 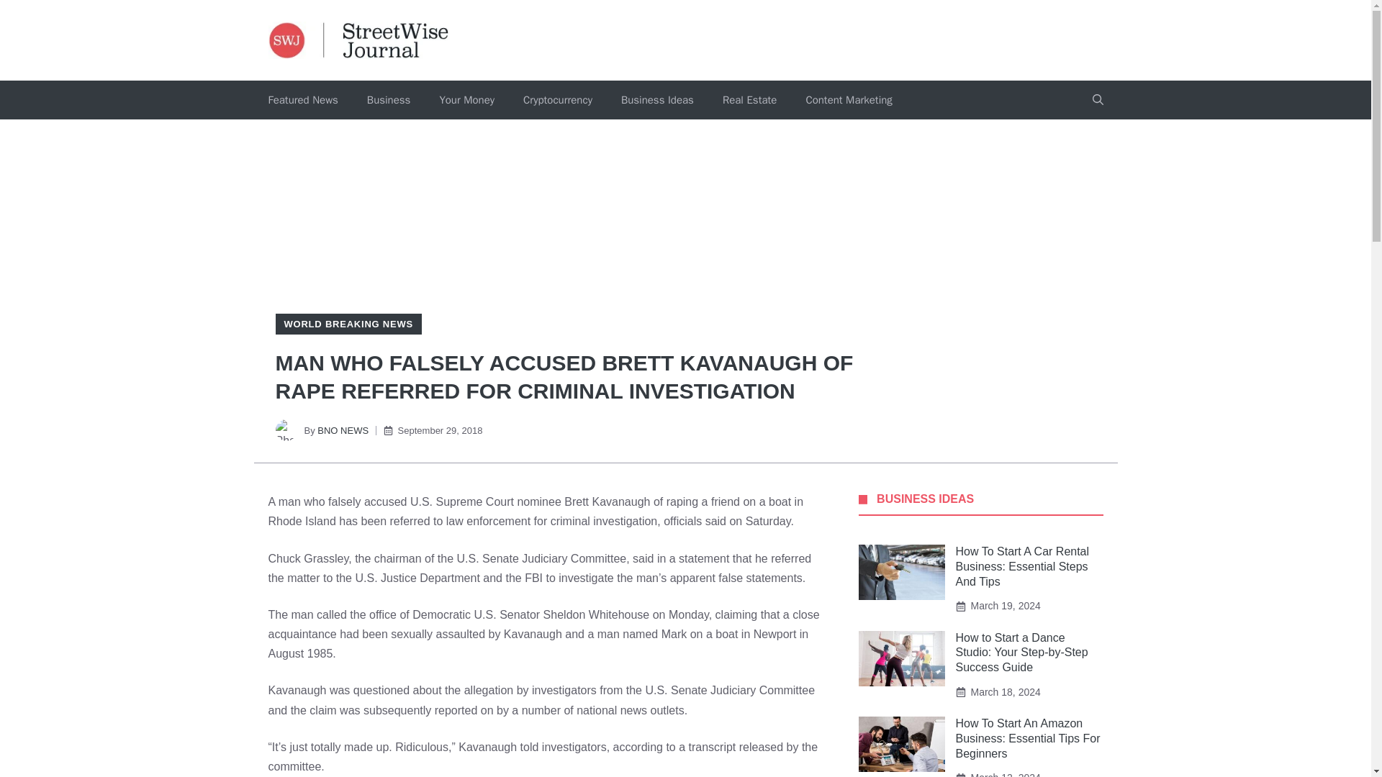 What do you see at coordinates (389, 100) in the screenshot?
I see `Business` at bounding box center [389, 100].